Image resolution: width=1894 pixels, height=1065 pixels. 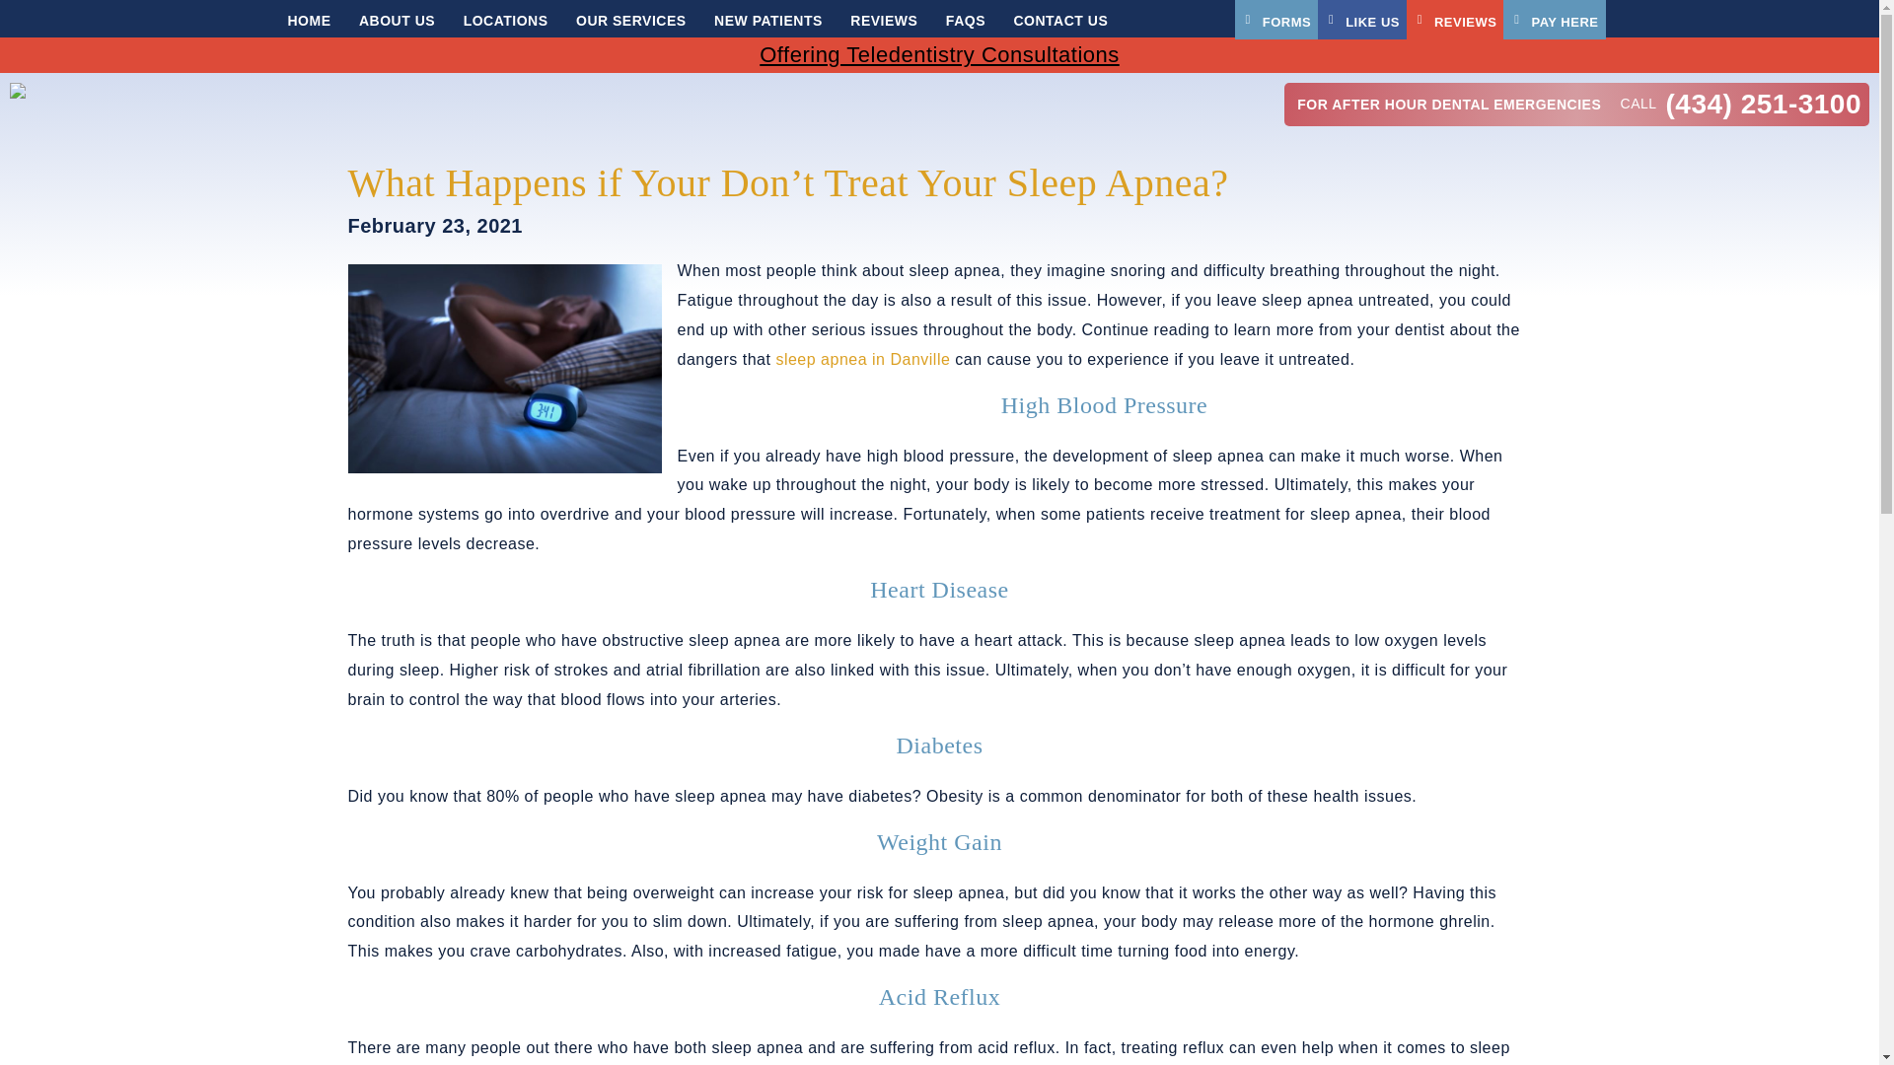 I want to click on HOME, so click(x=310, y=18).